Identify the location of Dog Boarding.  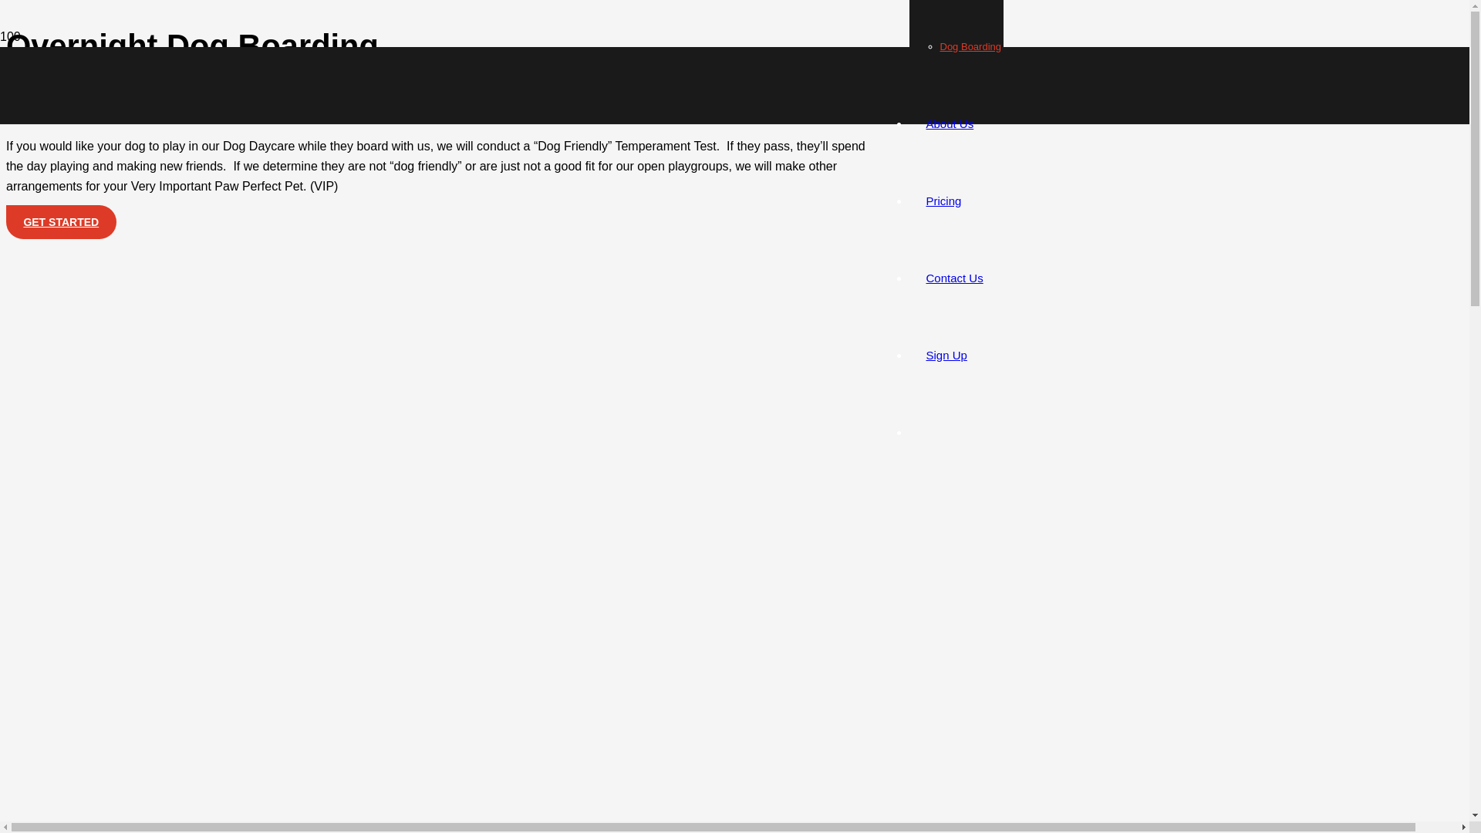
(970, 46).